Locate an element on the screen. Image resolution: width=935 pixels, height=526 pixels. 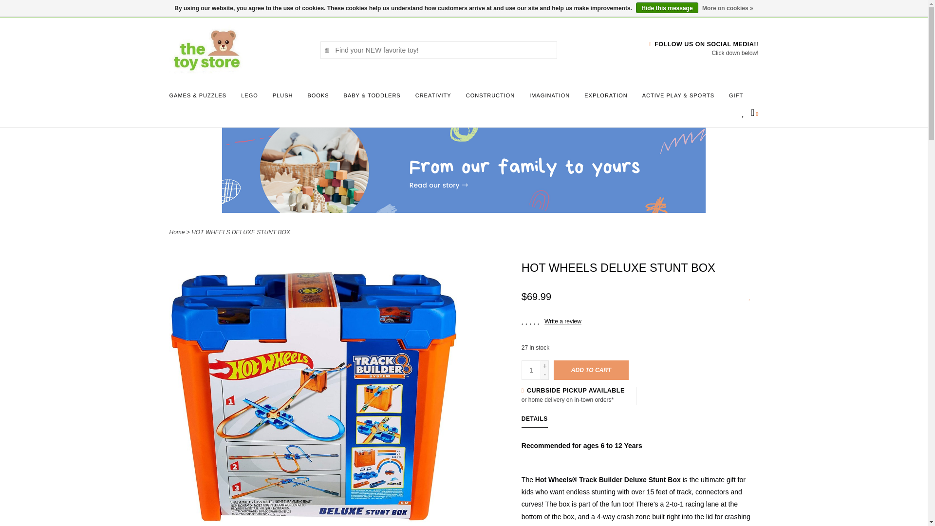
Locations is located at coordinates (740, 8).